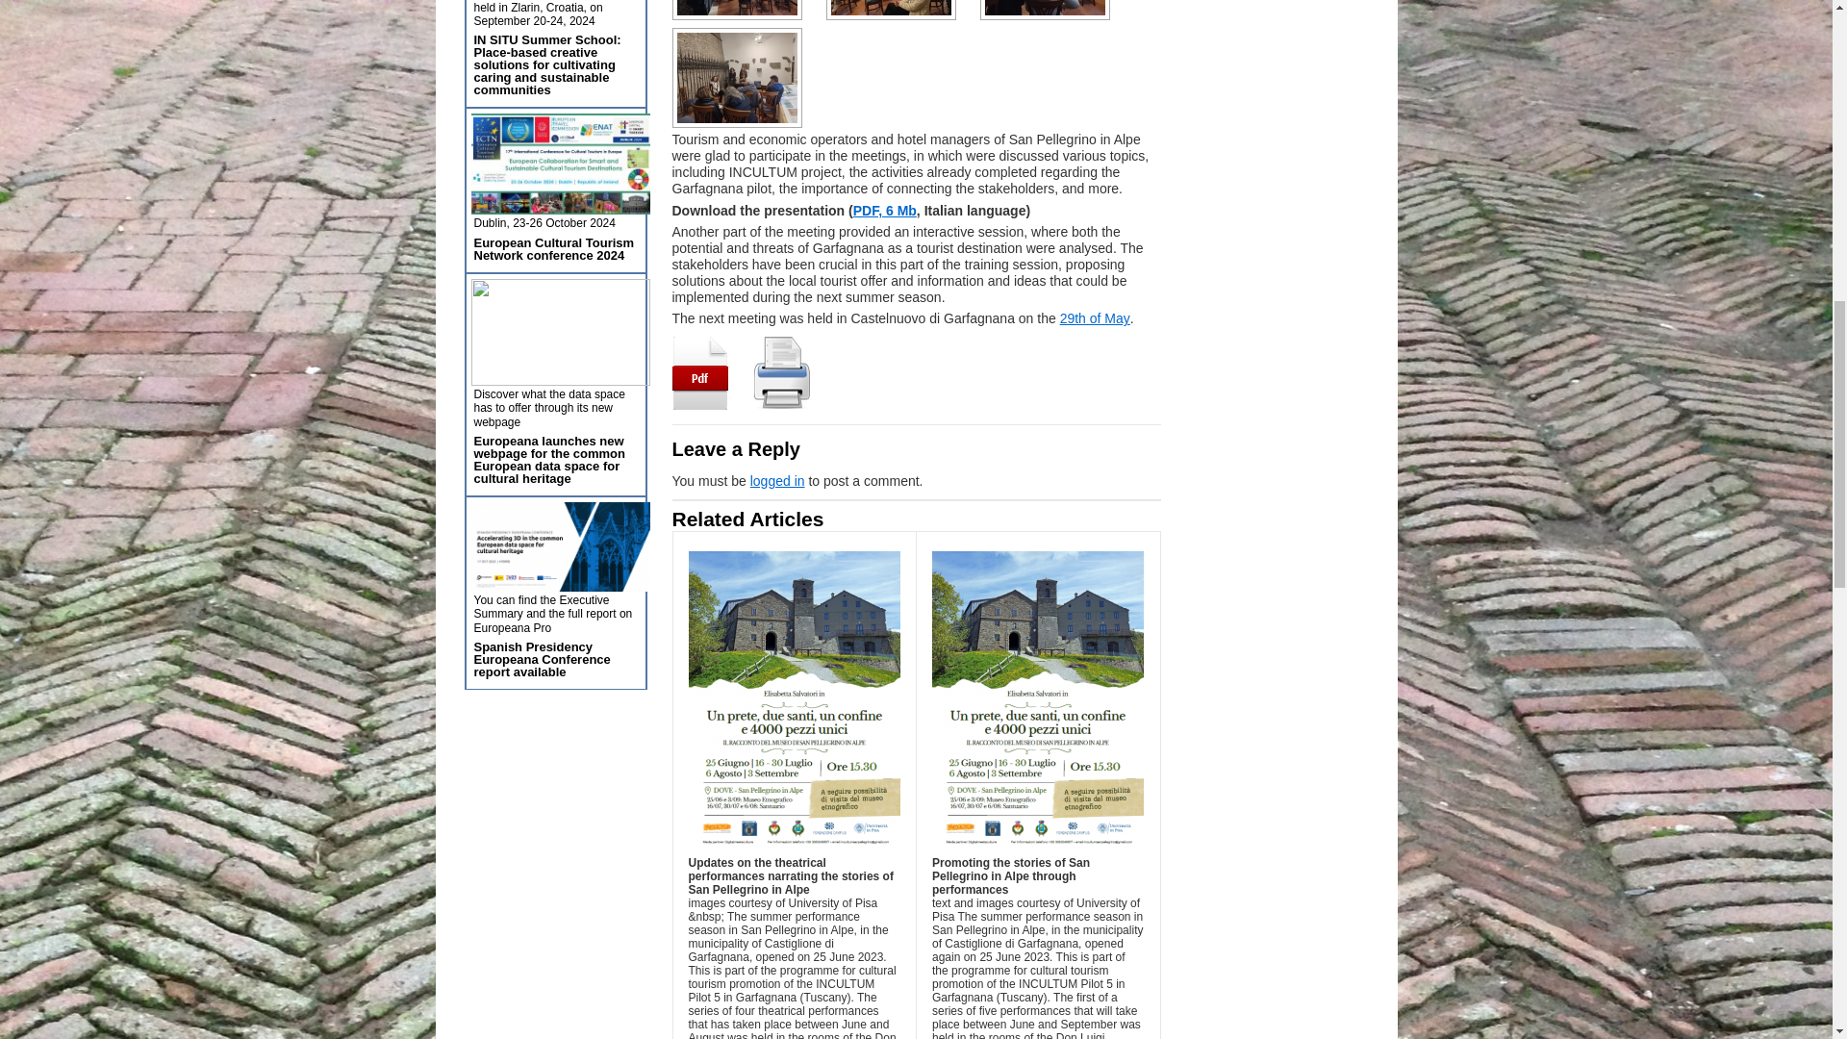  Describe the element at coordinates (1044, 10) in the screenshot. I see `5` at that location.